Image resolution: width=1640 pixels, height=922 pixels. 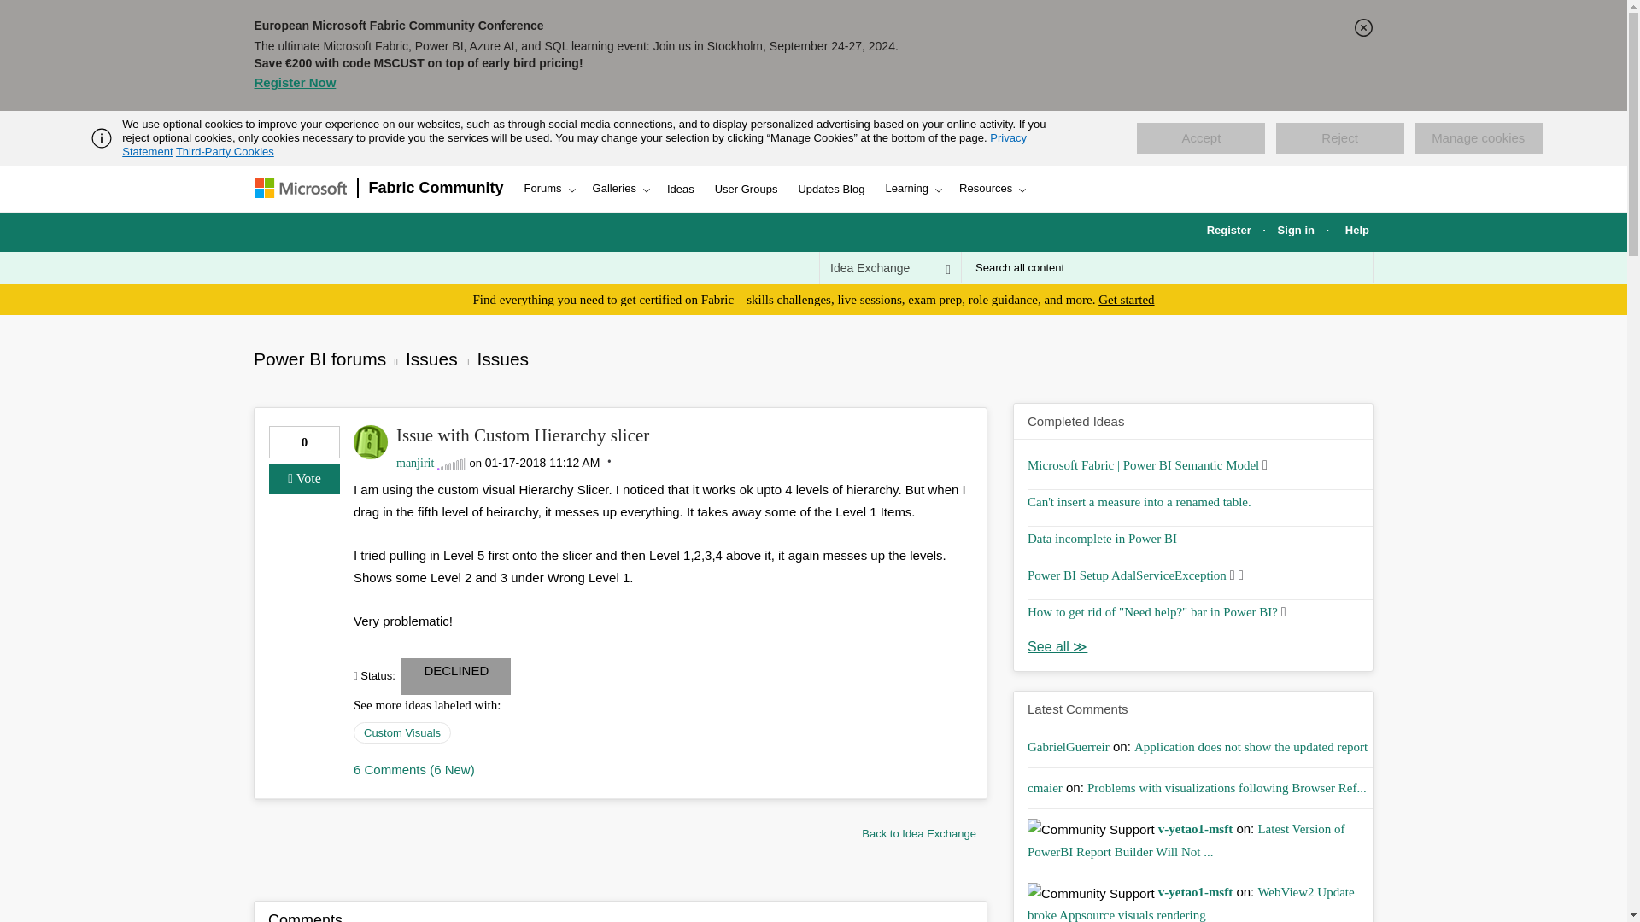 I want to click on Fabric Community, so click(x=436, y=189).